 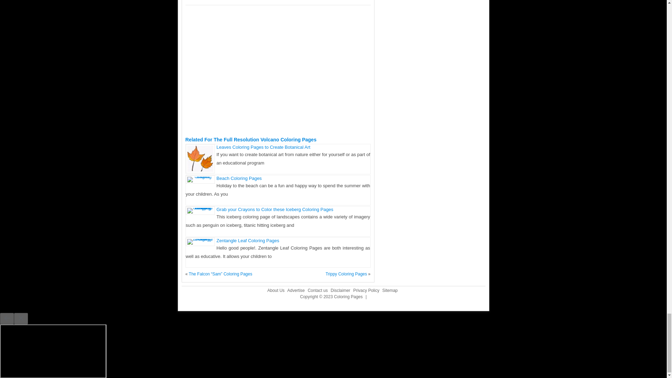 I want to click on Zentangle Leaf Coloring Pages, so click(x=247, y=241).